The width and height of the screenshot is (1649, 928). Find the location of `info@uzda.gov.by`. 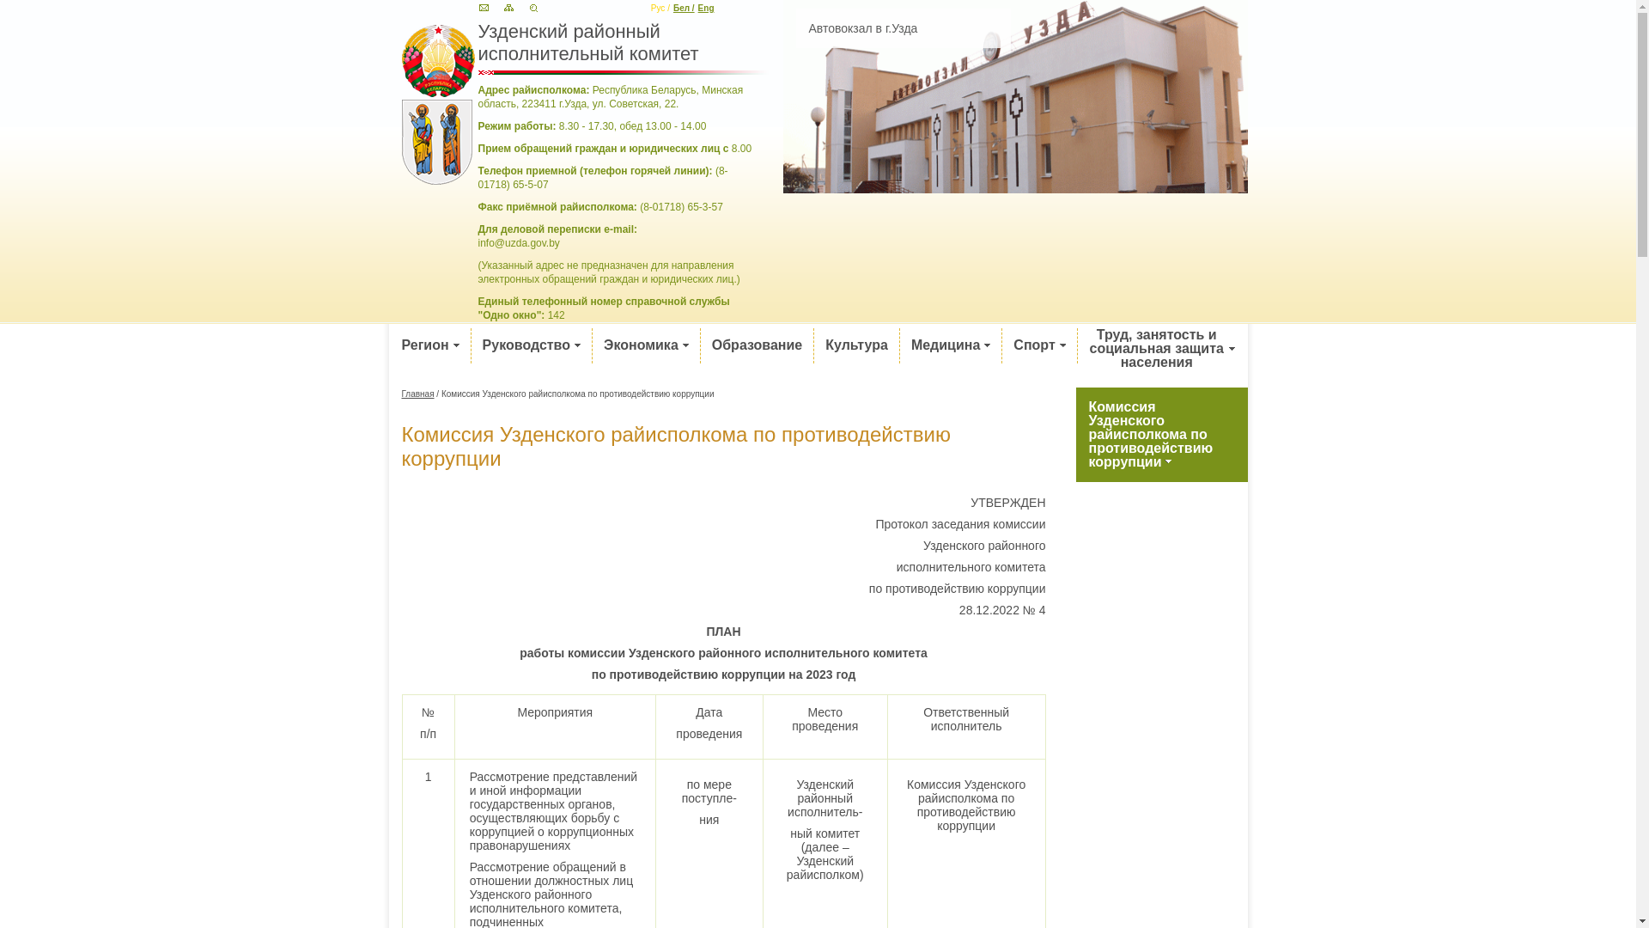

info@uzda.gov.by is located at coordinates (519, 243).